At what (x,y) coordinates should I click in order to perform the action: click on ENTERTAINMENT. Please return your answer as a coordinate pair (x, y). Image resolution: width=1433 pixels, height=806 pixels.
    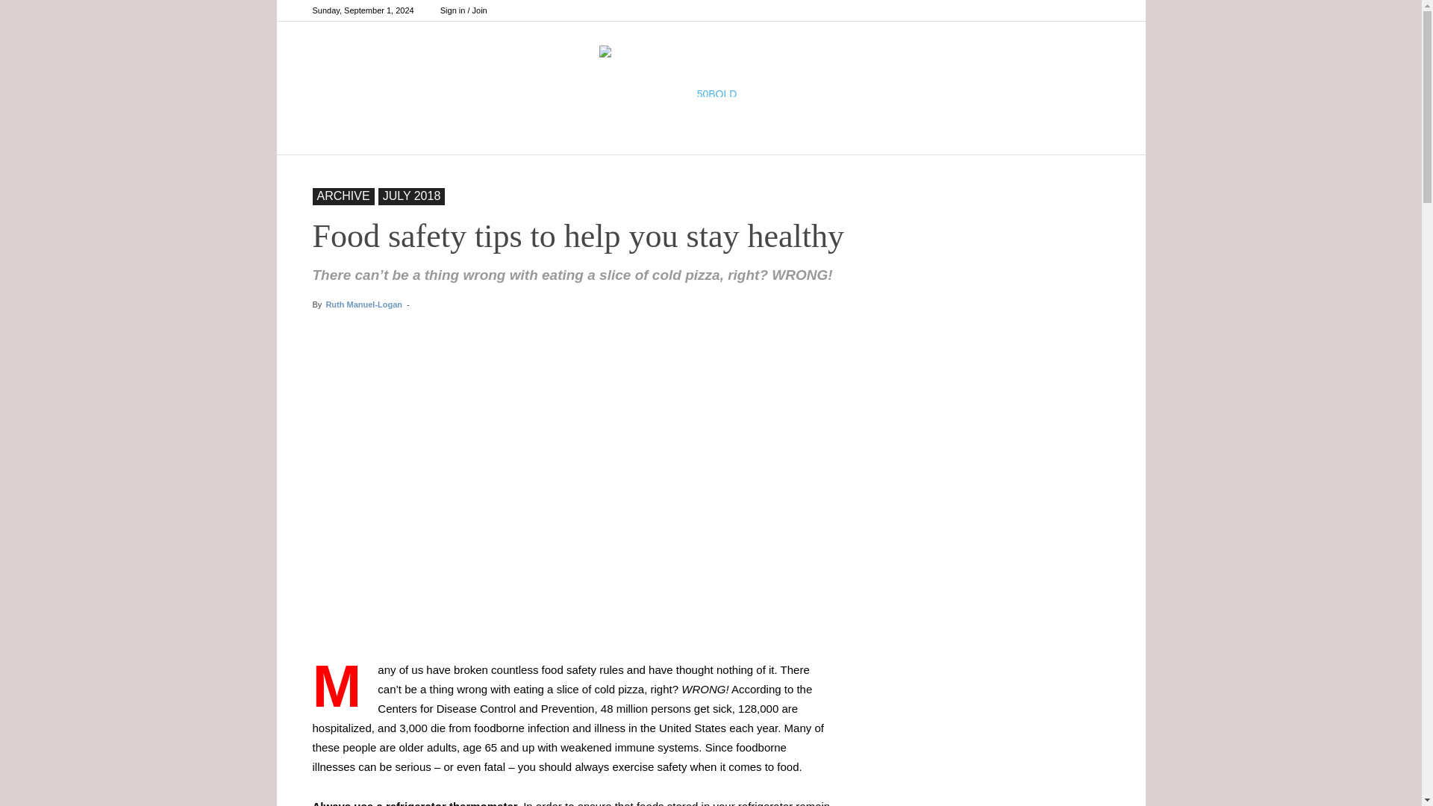
    Looking at the image, I should click on (489, 136).